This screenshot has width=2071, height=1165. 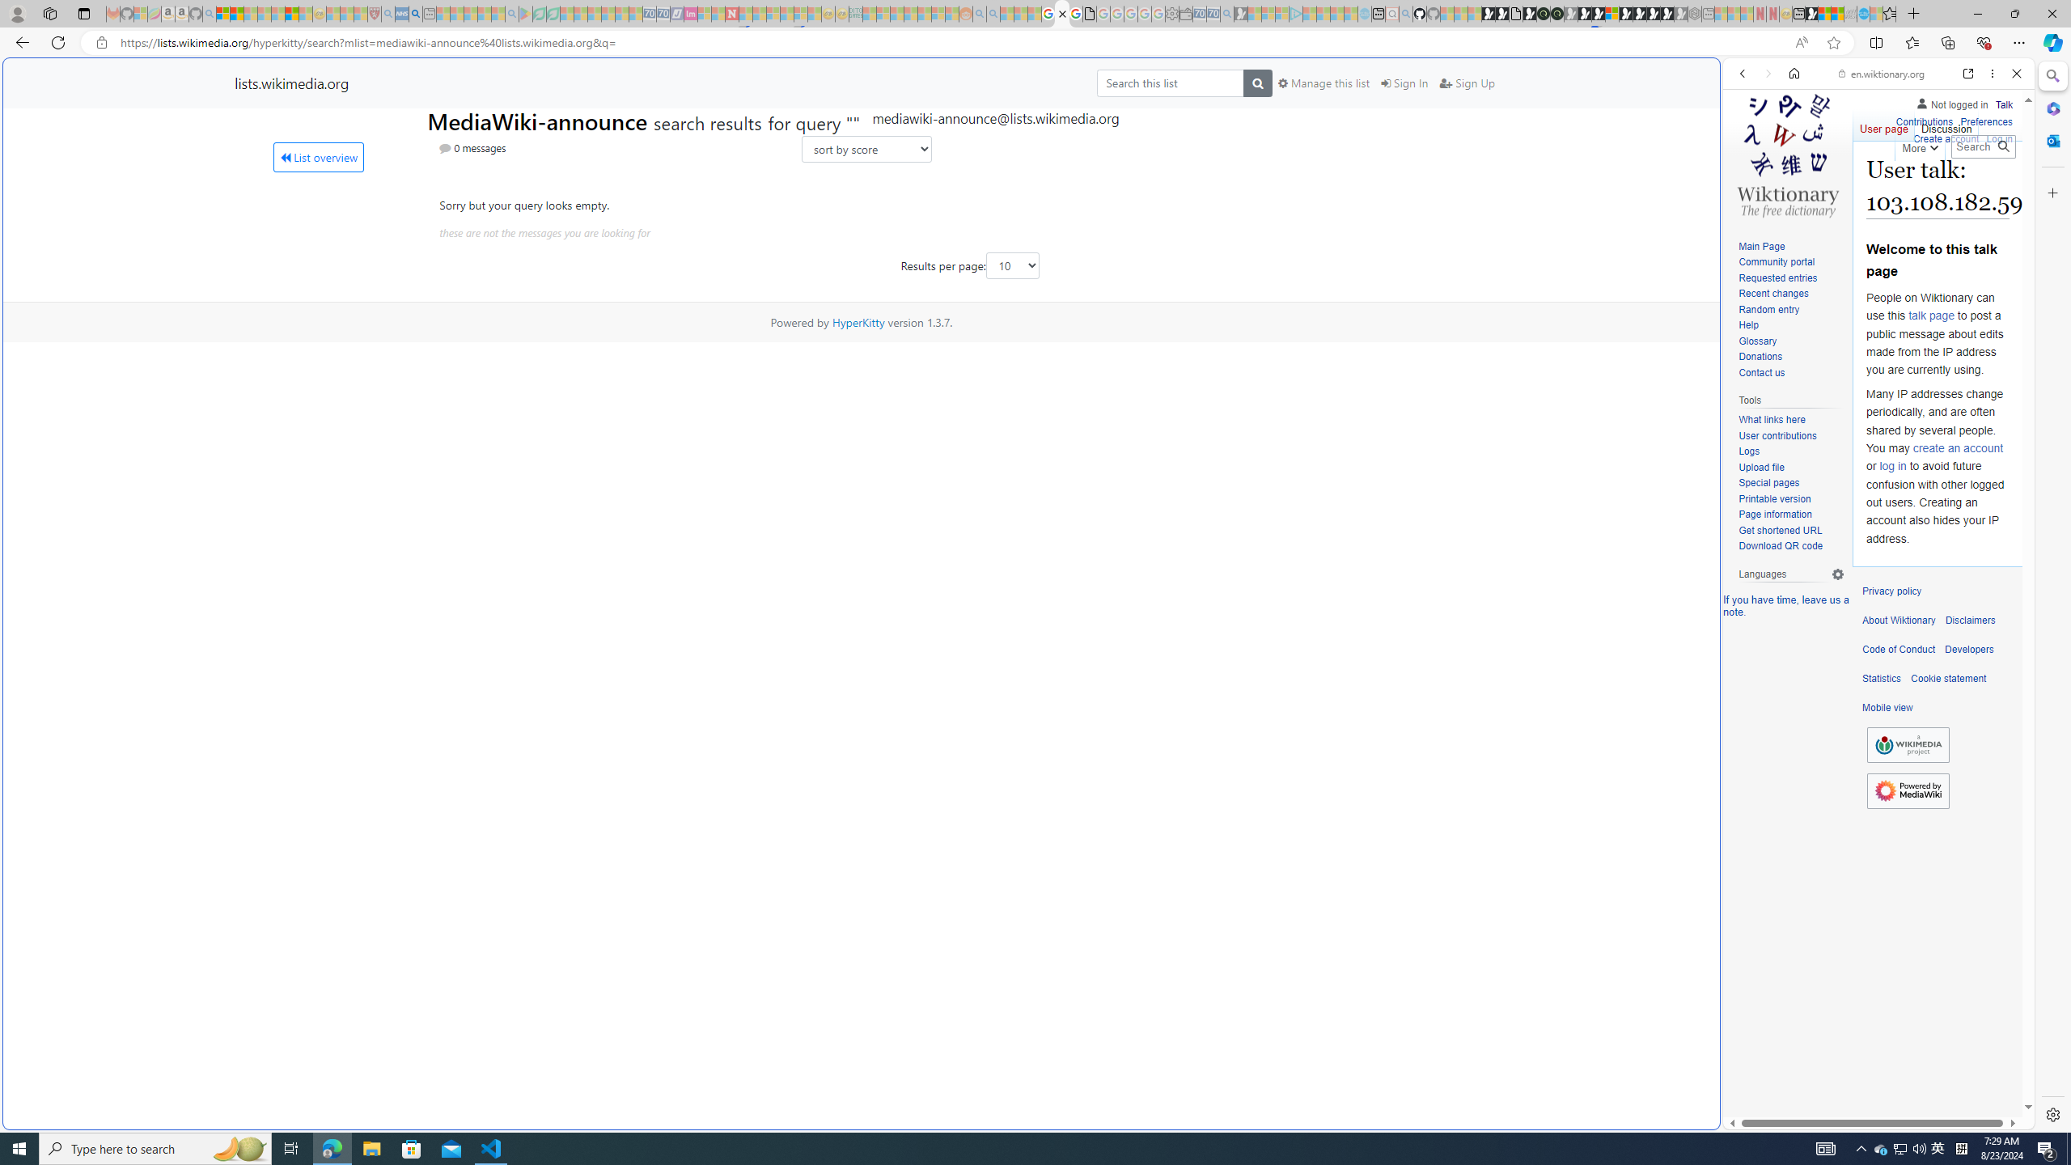 I want to click on Contact us, so click(x=1760, y=372).